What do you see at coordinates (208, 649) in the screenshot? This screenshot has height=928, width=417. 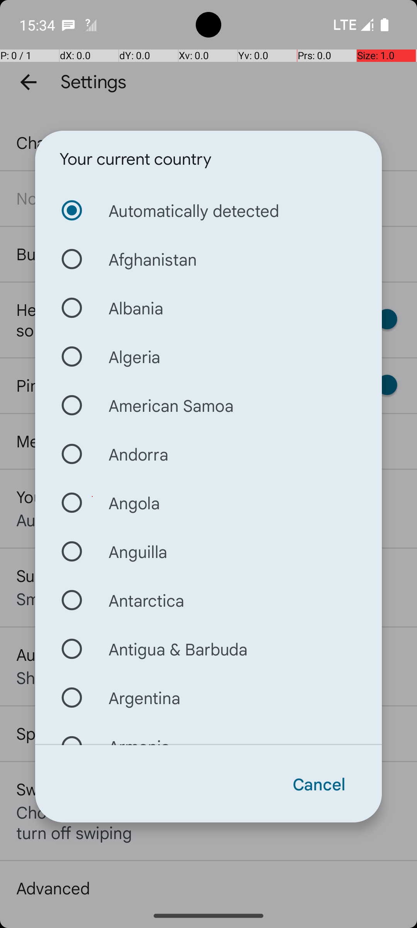 I see `Antigua & Barbuda` at bounding box center [208, 649].